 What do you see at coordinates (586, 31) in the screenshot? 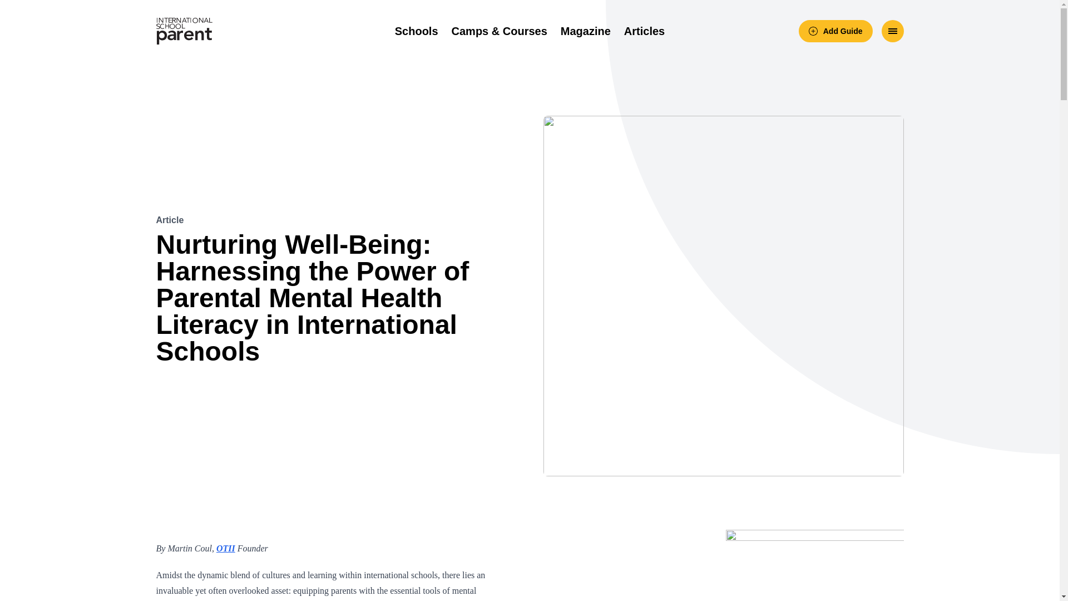
I see `Magazine` at bounding box center [586, 31].